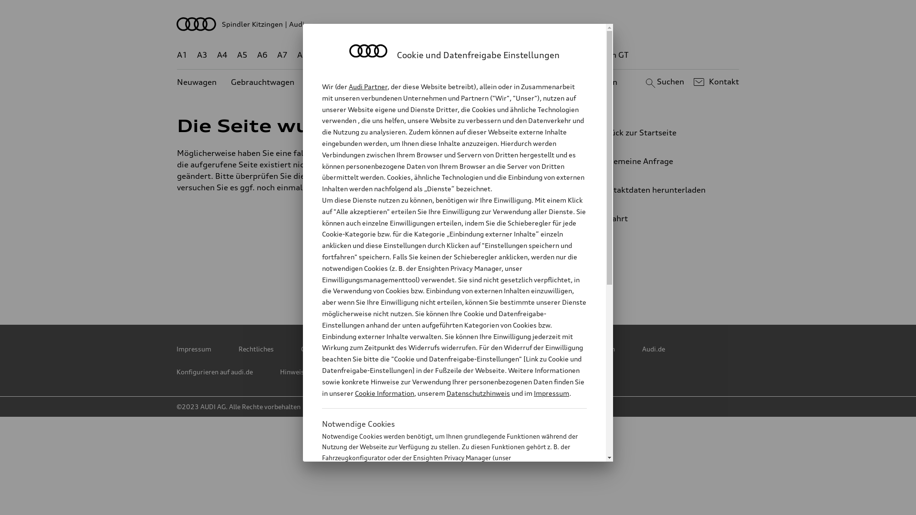 The image size is (916, 515). What do you see at coordinates (611, 55) in the screenshot?
I see `e-tron GT` at bounding box center [611, 55].